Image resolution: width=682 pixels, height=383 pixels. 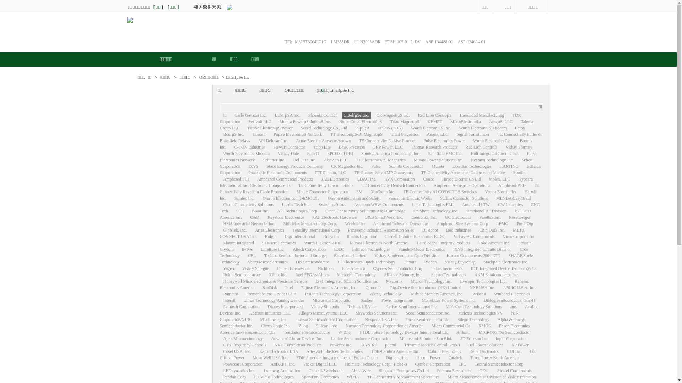 What do you see at coordinates (474, 339) in the screenshot?
I see `ST-Ericsson Inc` at bounding box center [474, 339].